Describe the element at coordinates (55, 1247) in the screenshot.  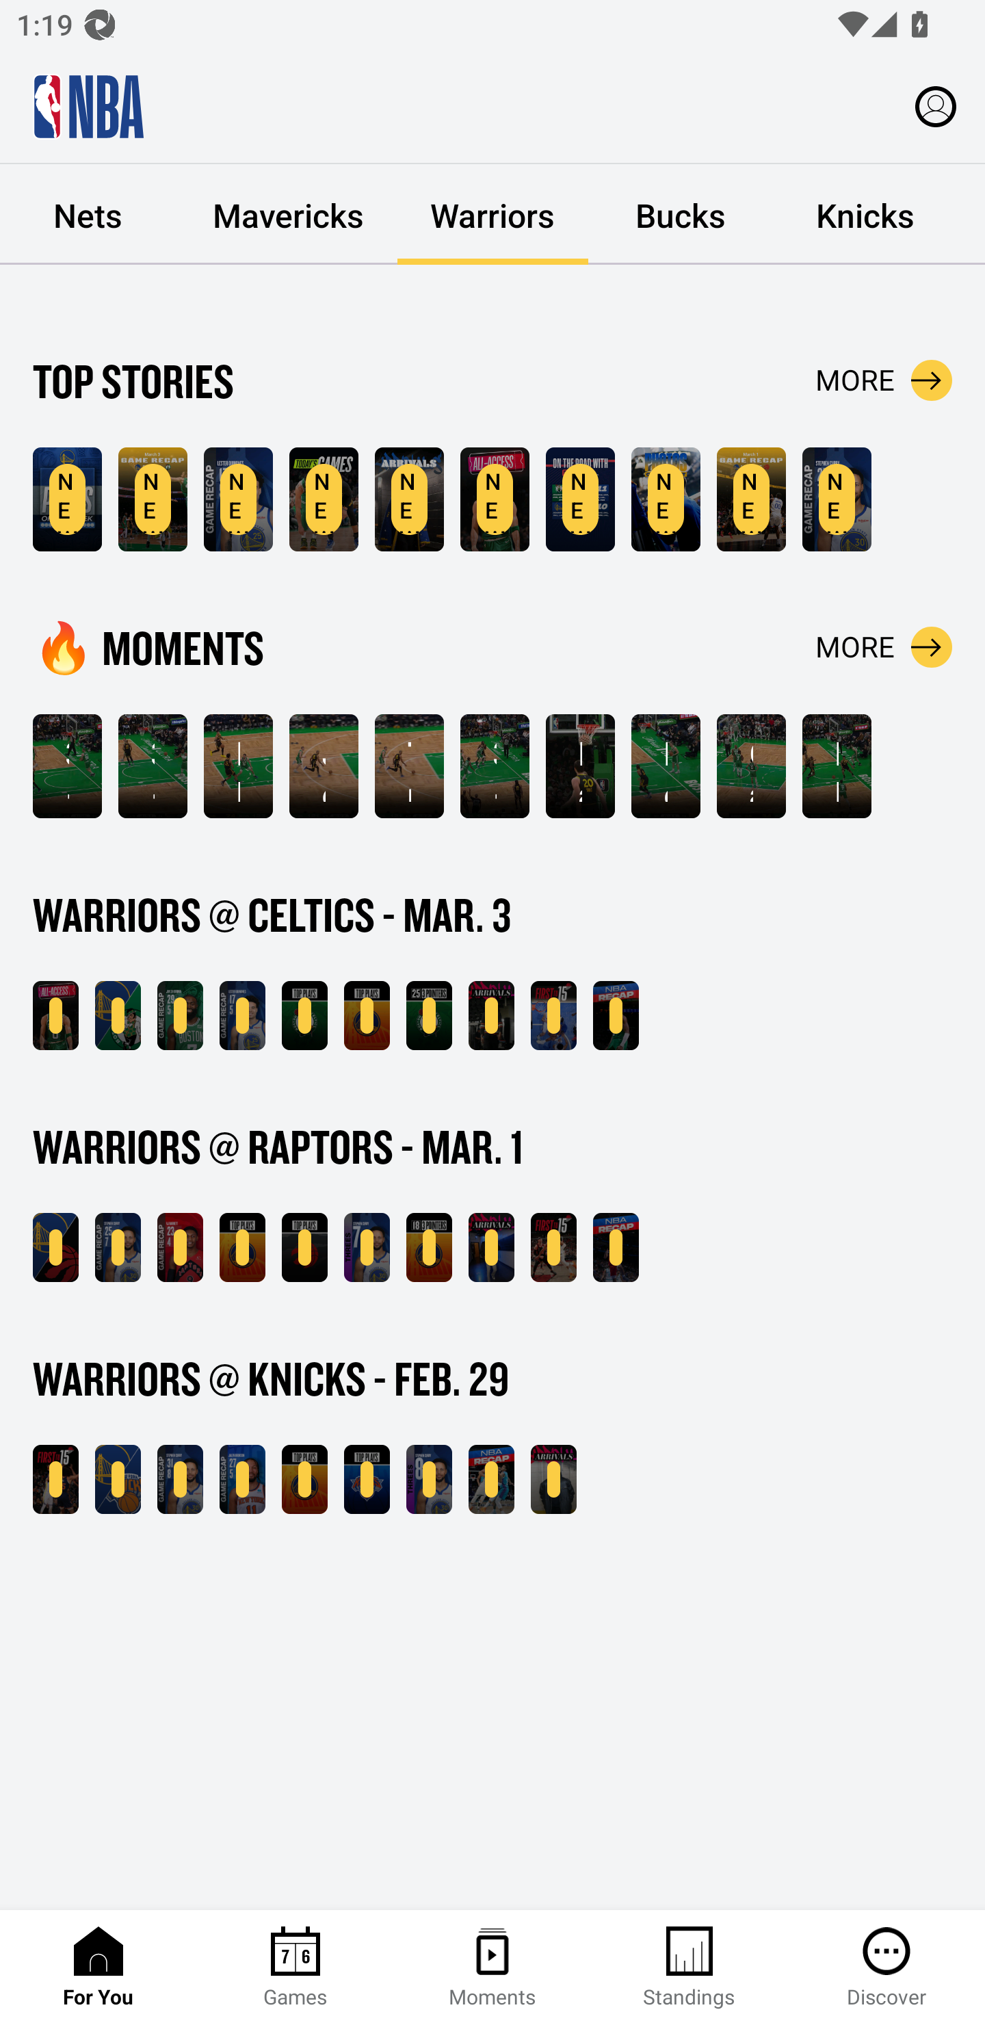
I see `NEW GSW 120, TOR 105 - Mar 1` at that location.